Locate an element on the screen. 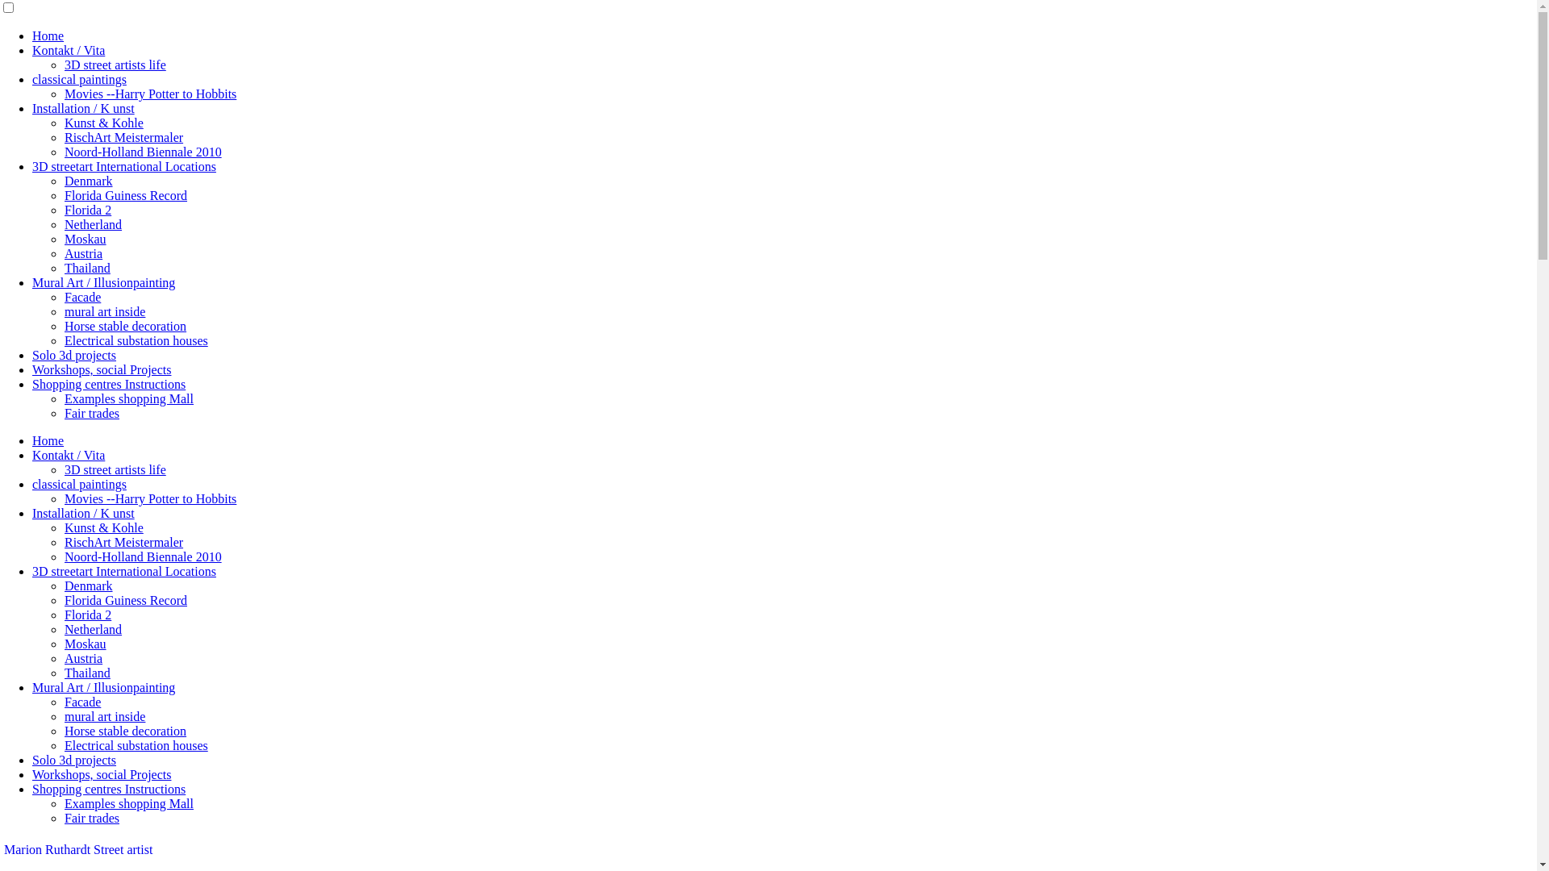 The width and height of the screenshot is (1549, 871). Facade is located at coordinates (82, 297).